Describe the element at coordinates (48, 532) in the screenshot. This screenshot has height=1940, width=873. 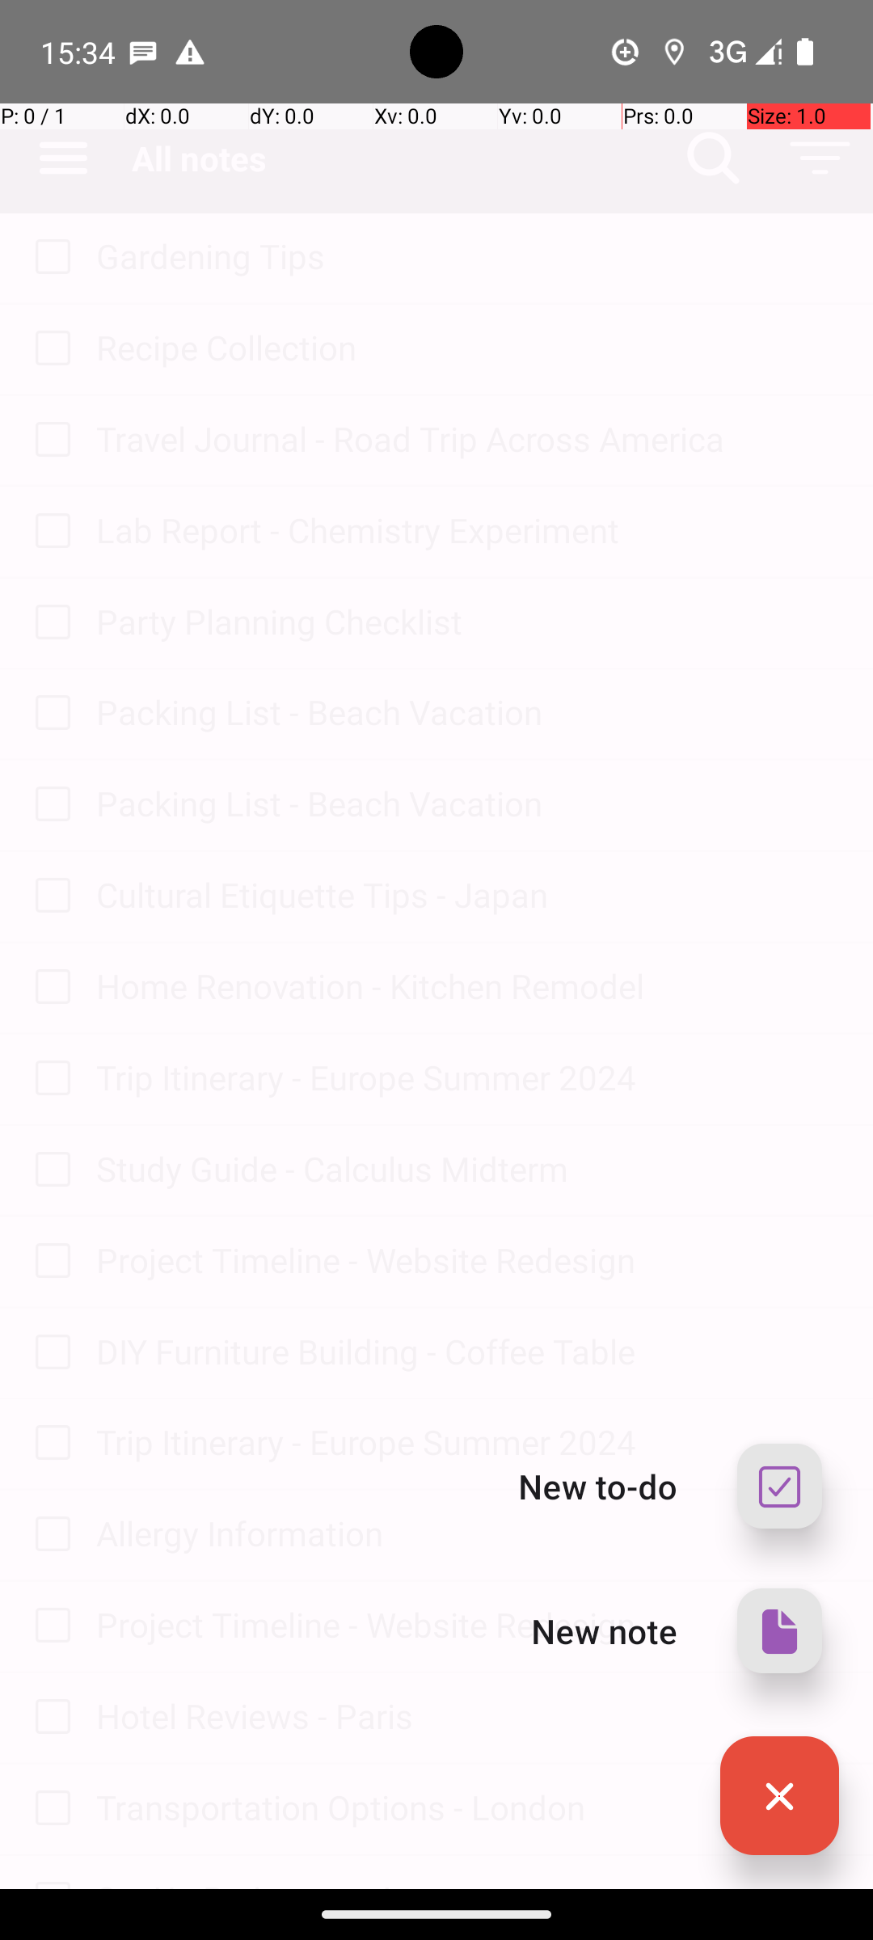
I see `to-do: Lab Report - Chemistry Experiment` at that location.